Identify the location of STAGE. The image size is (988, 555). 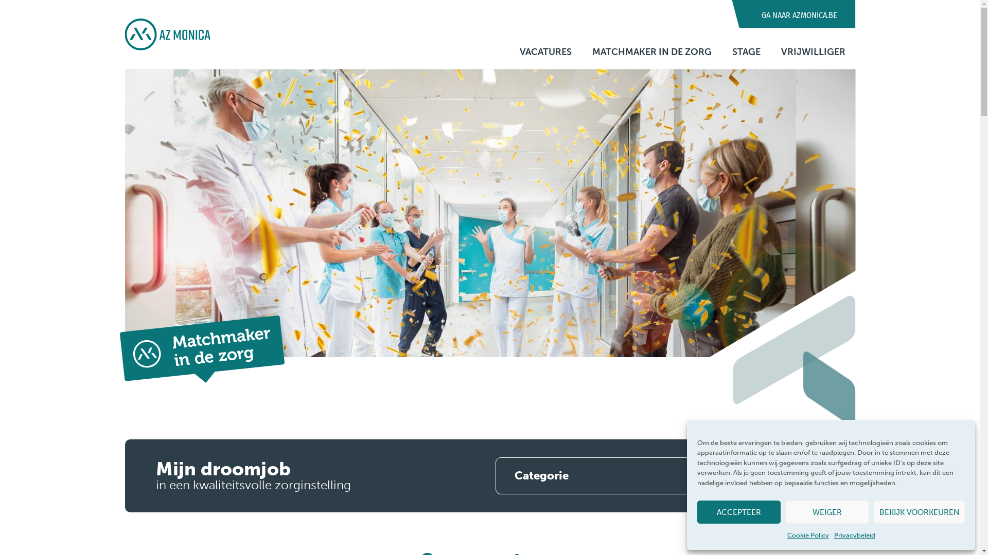
(746, 52).